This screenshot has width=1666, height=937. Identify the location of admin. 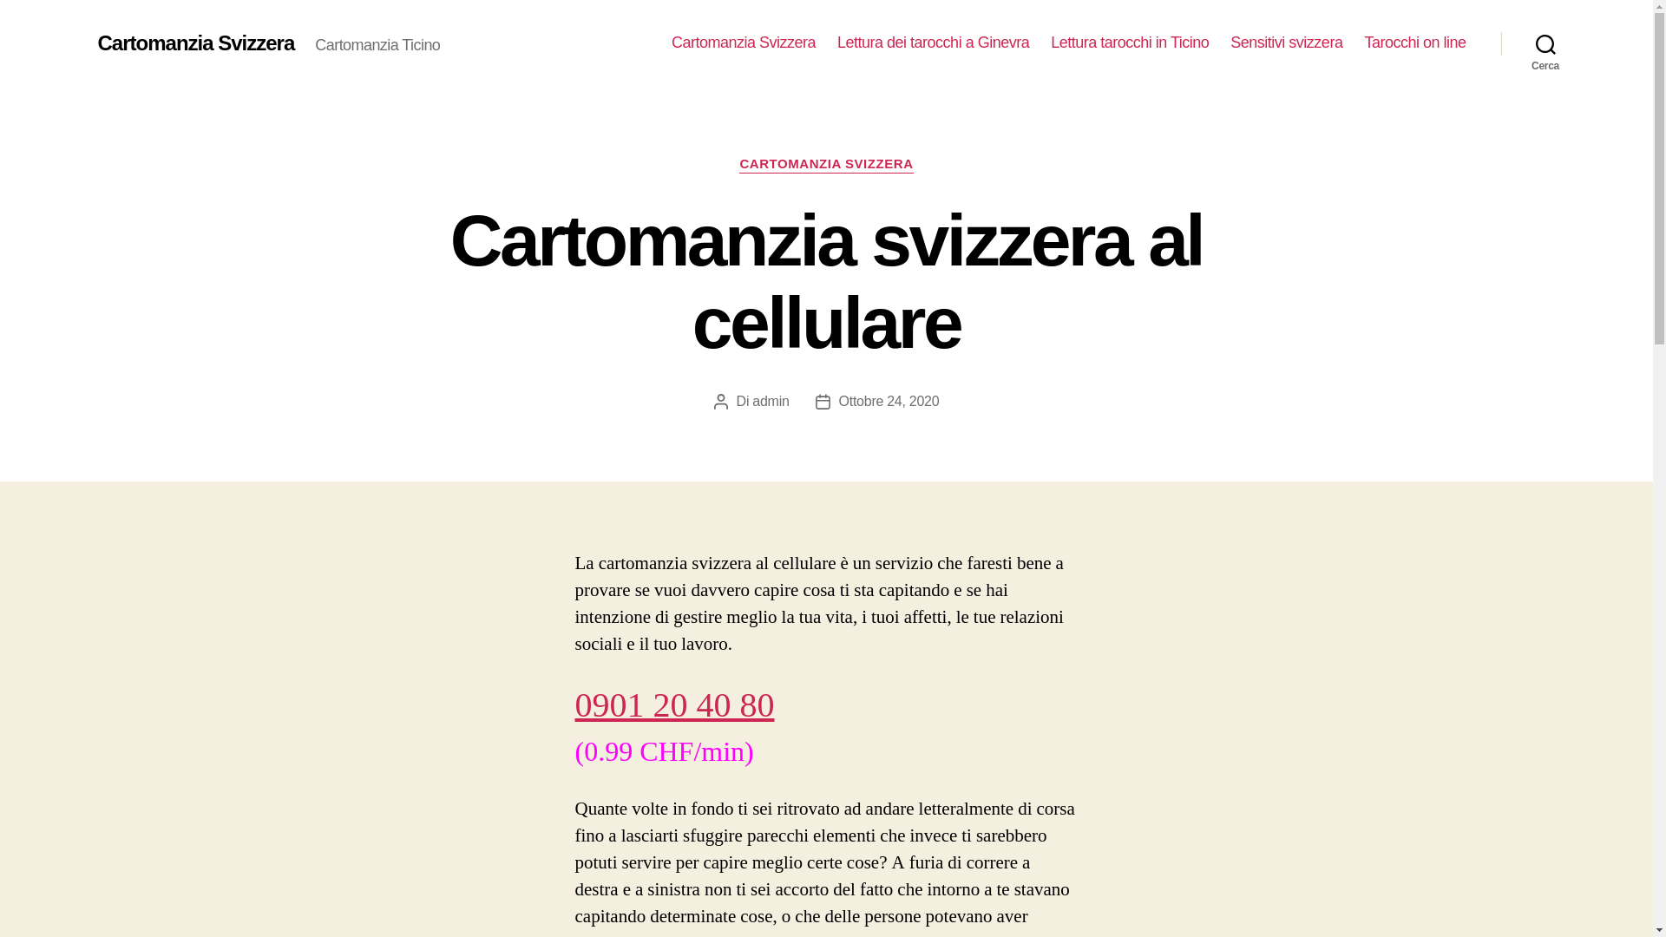
(771, 401).